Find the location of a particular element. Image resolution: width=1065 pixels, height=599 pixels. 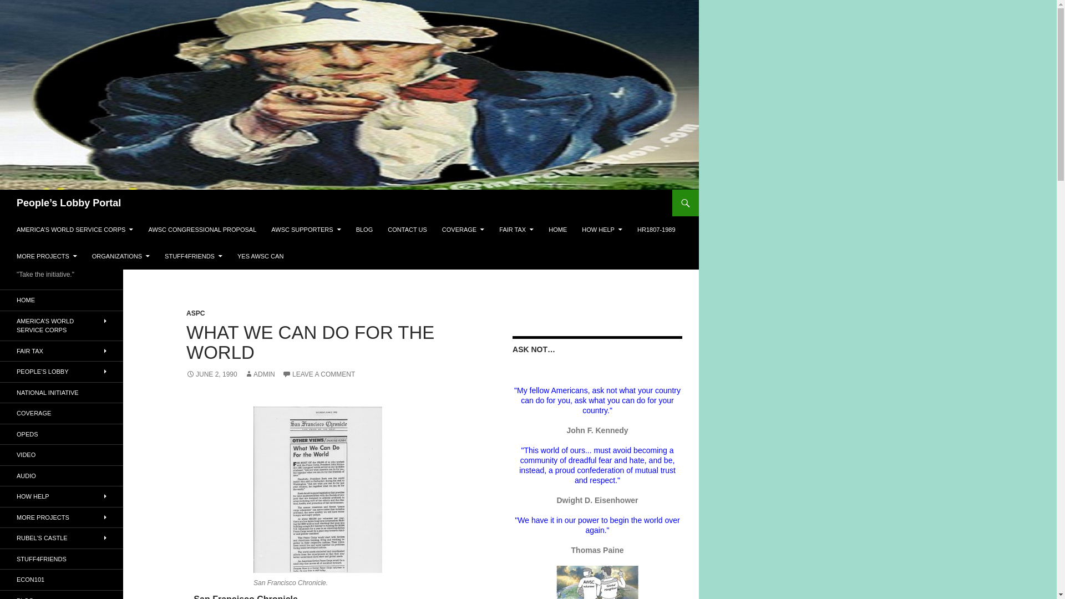

HOW HELP is located at coordinates (602, 230).